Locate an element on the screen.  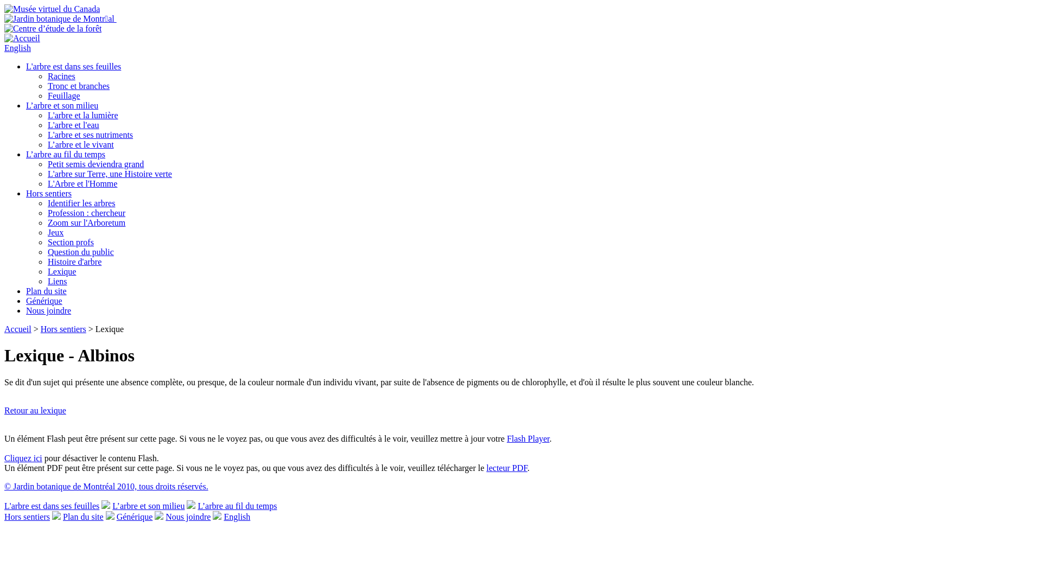
L'arbre et l'eau is located at coordinates (74, 125).